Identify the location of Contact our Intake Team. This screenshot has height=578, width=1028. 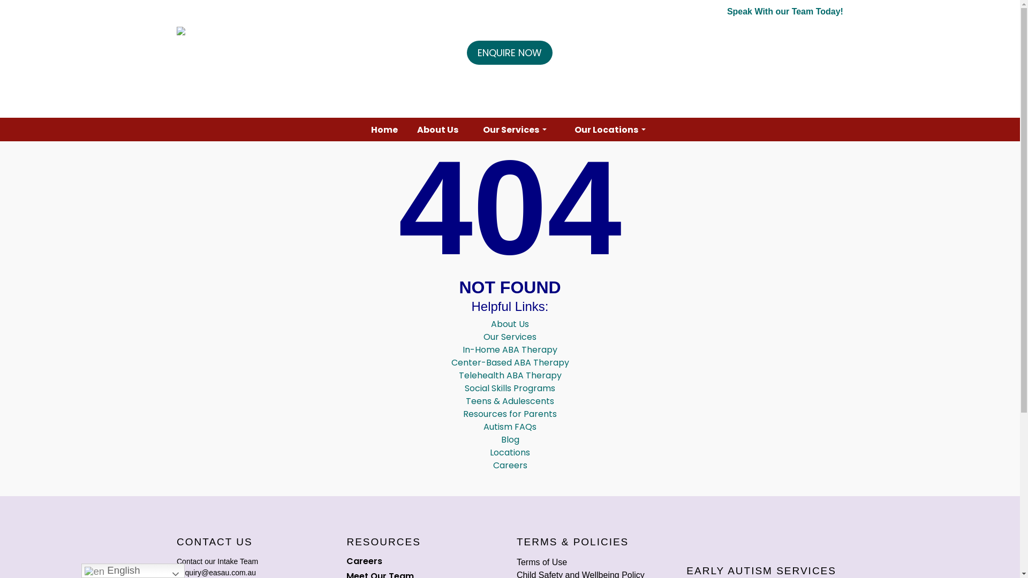
(217, 561).